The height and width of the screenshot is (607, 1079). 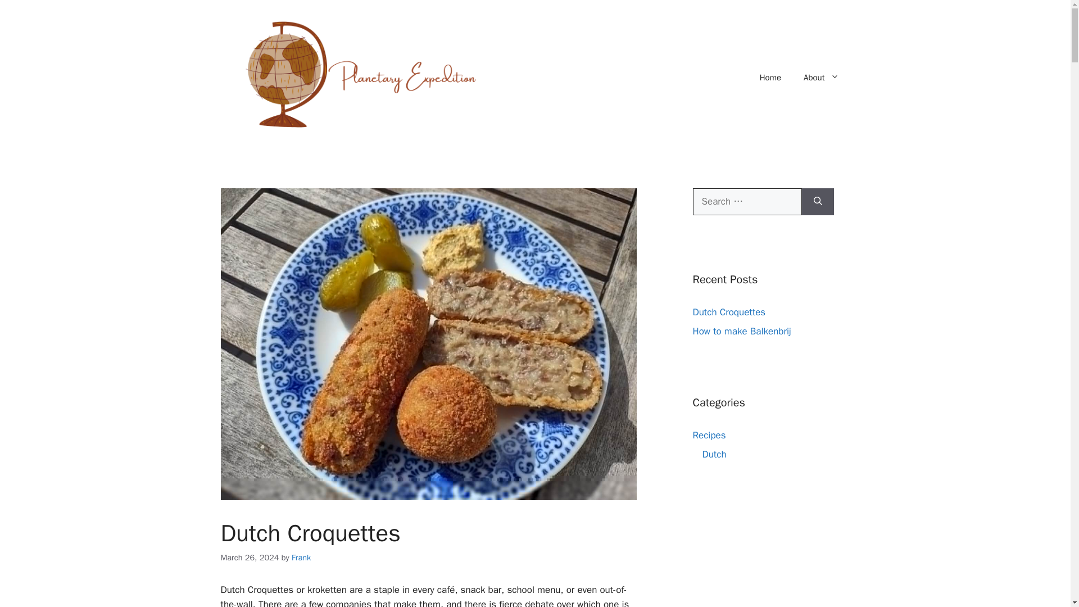 What do you see at coordinates (301, 558) in the screenshot?
I see `Frank` at bounding box center [301, 558].